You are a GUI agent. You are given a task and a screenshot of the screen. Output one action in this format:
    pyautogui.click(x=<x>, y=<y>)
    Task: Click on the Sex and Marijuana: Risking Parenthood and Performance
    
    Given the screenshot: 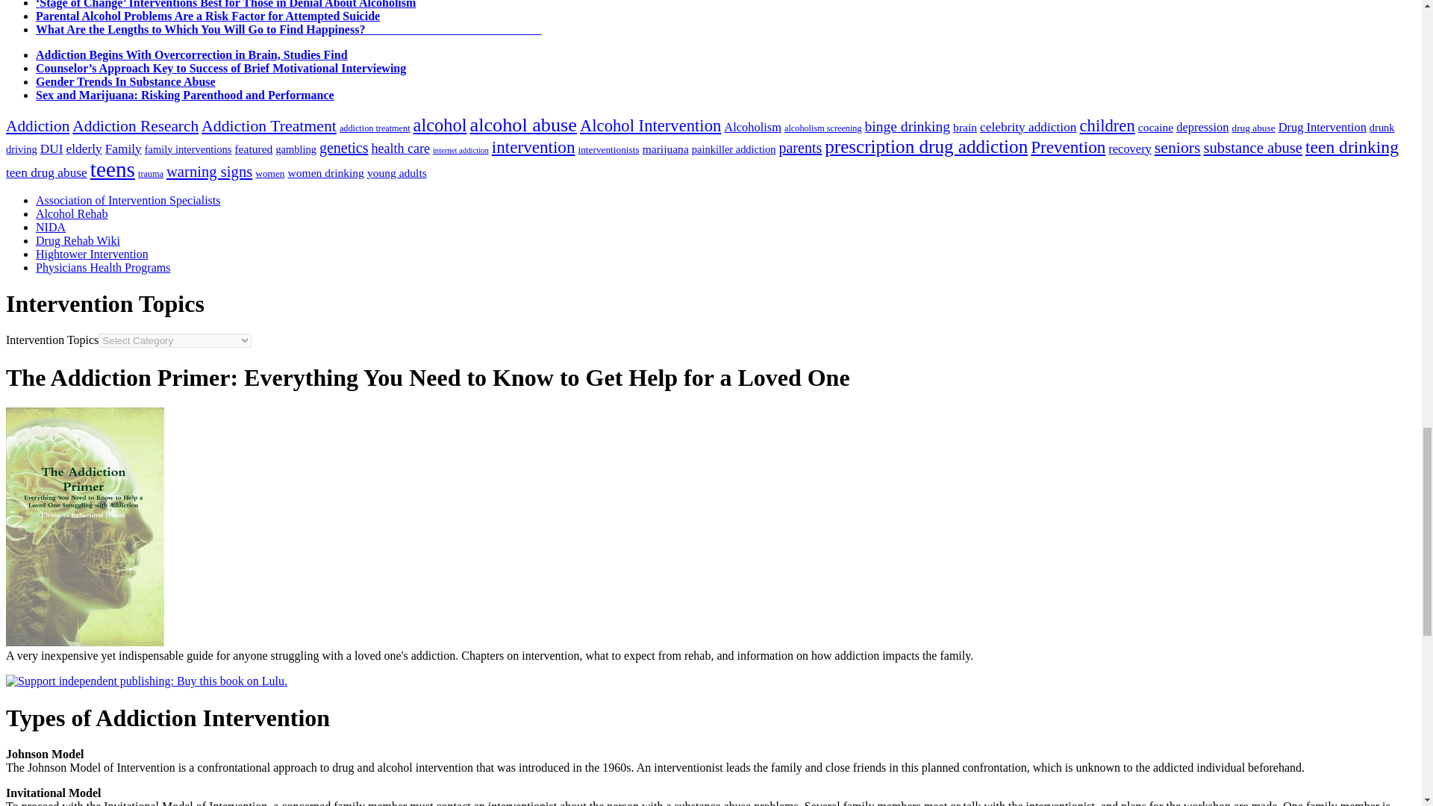 What is the action you would take?
    pyautogui.click(x=185, y=95)
    